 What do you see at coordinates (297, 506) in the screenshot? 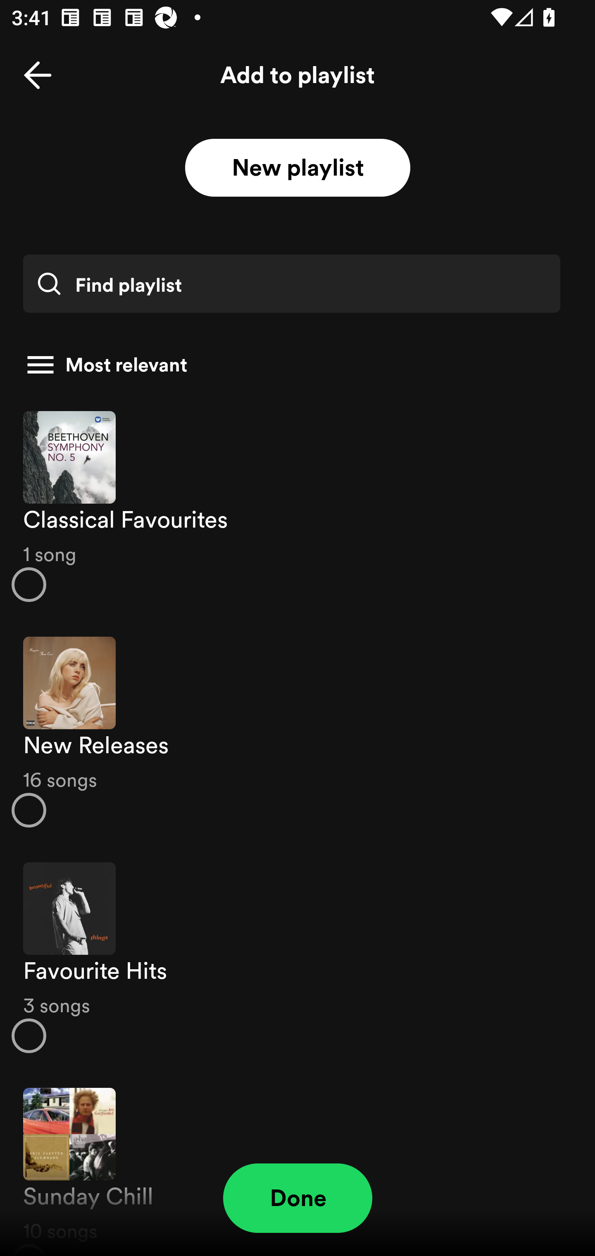
I see `Classical Favourites 1 song` at bounding box center [297, 506].